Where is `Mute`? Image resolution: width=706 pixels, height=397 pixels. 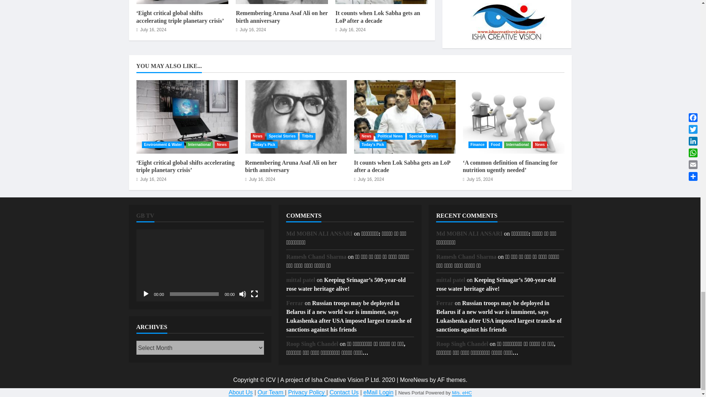 Mute is located at coordinates (243, 294).